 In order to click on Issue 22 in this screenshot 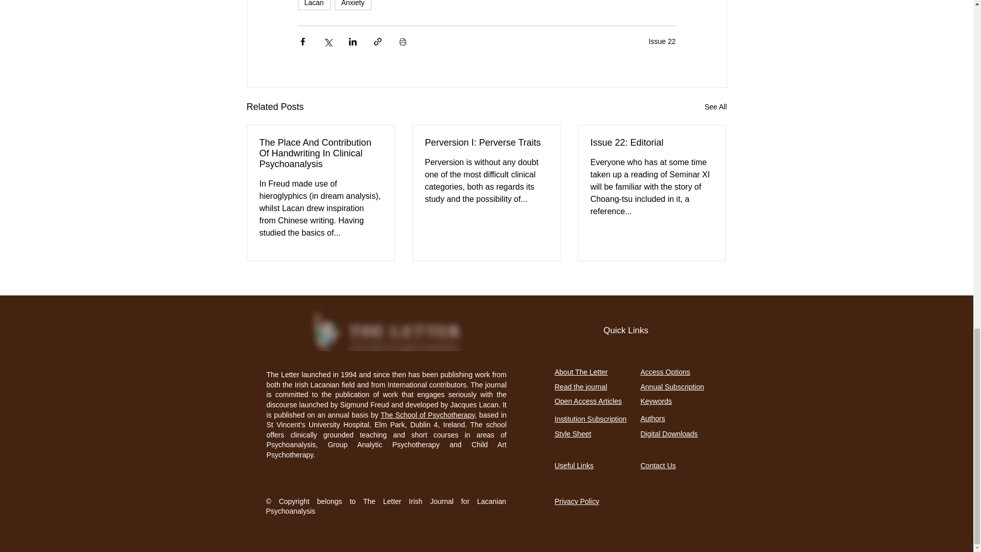, I will do `click(662, 41)`.